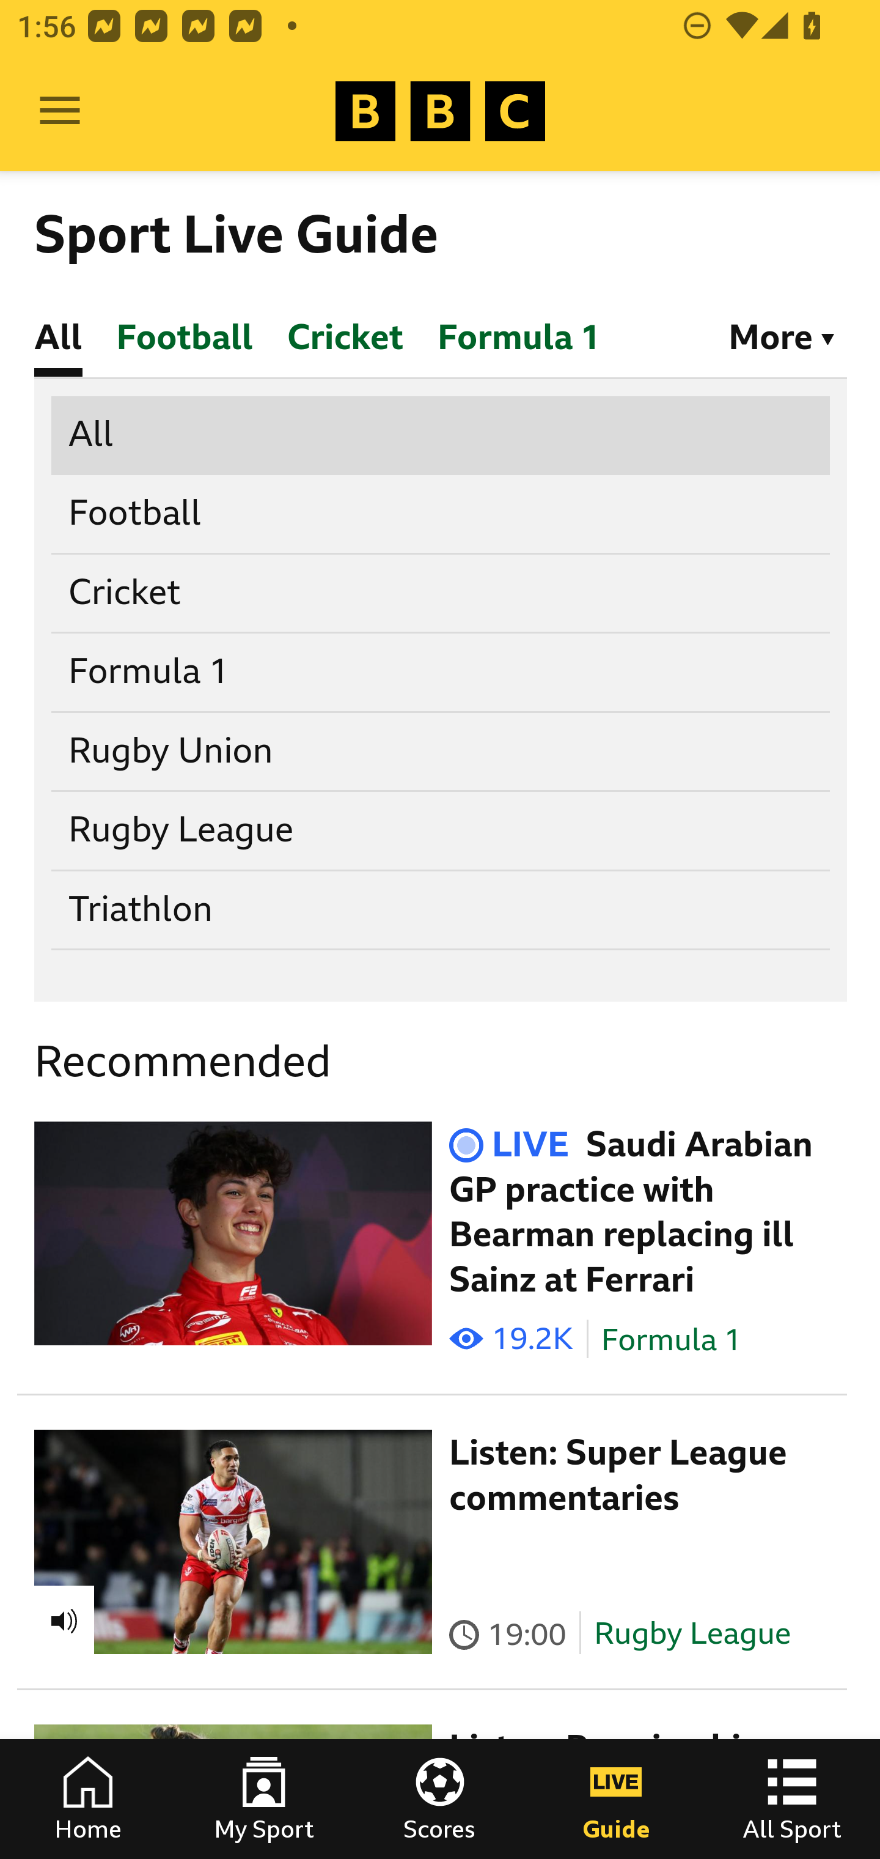  Describe the element at coordinates (264, 1799) in the screenshot. I see `My Sport` at that location.